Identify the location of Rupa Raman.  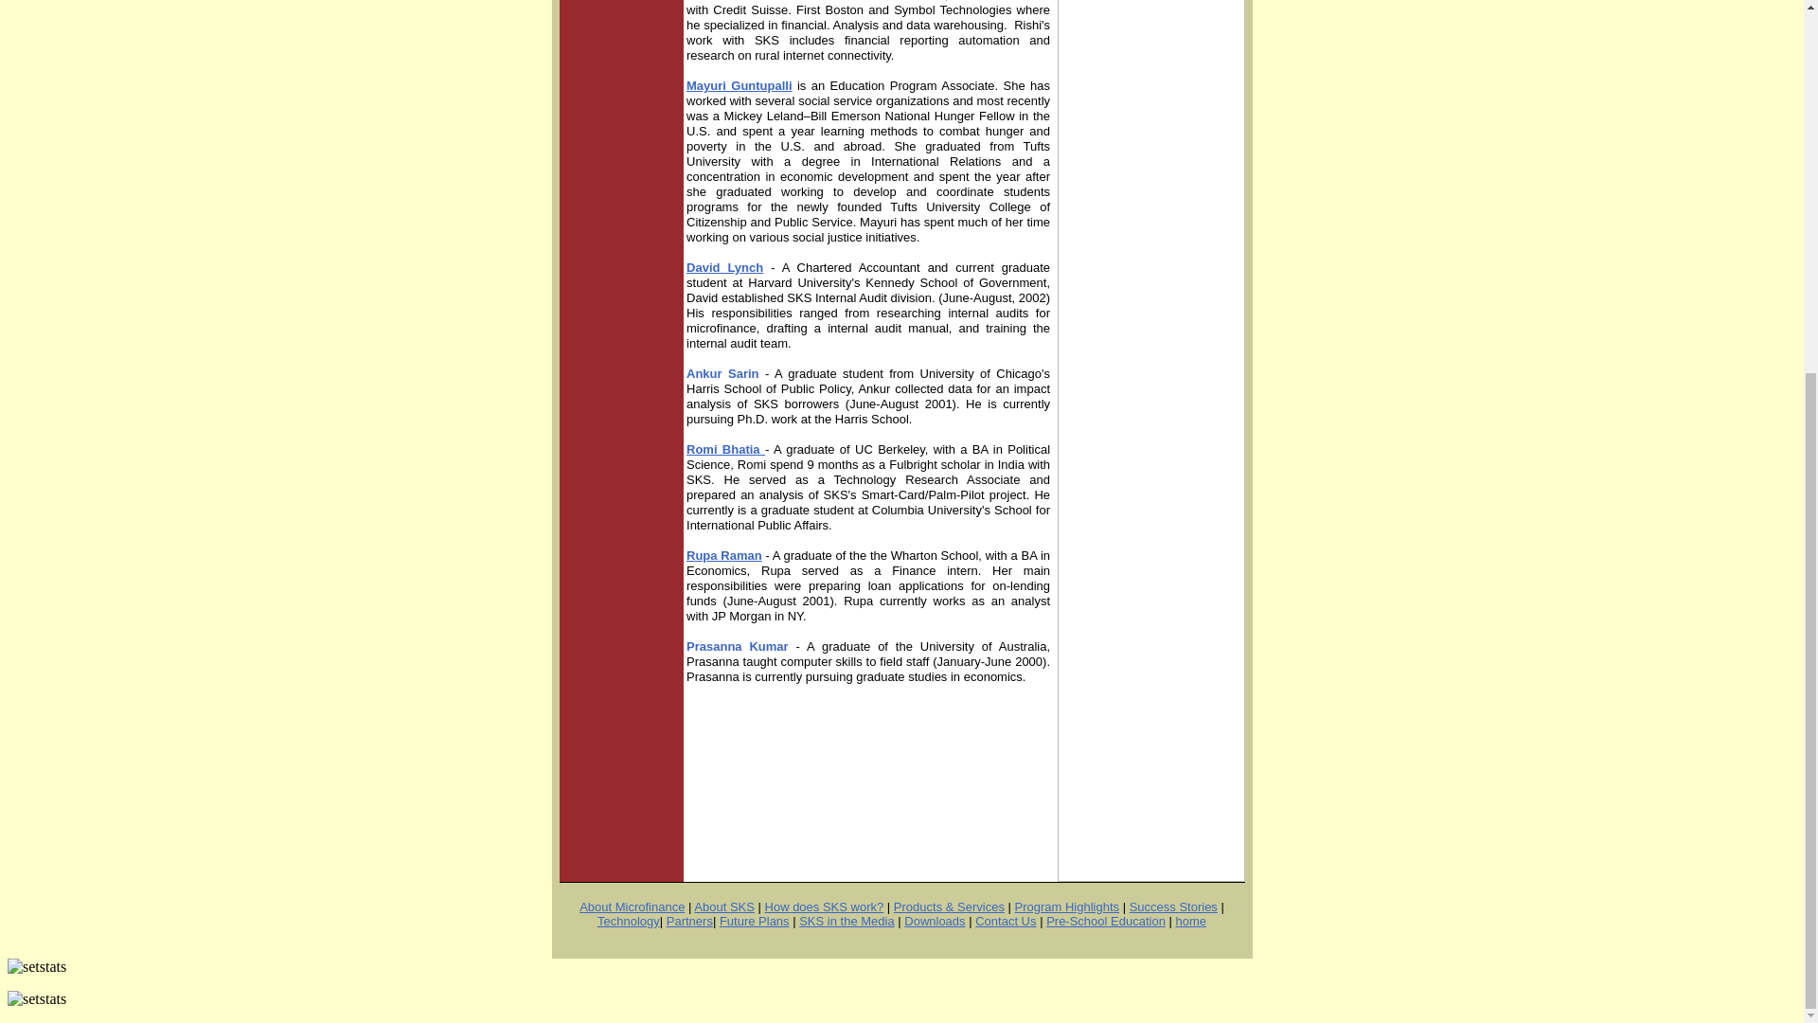
(723, 555).